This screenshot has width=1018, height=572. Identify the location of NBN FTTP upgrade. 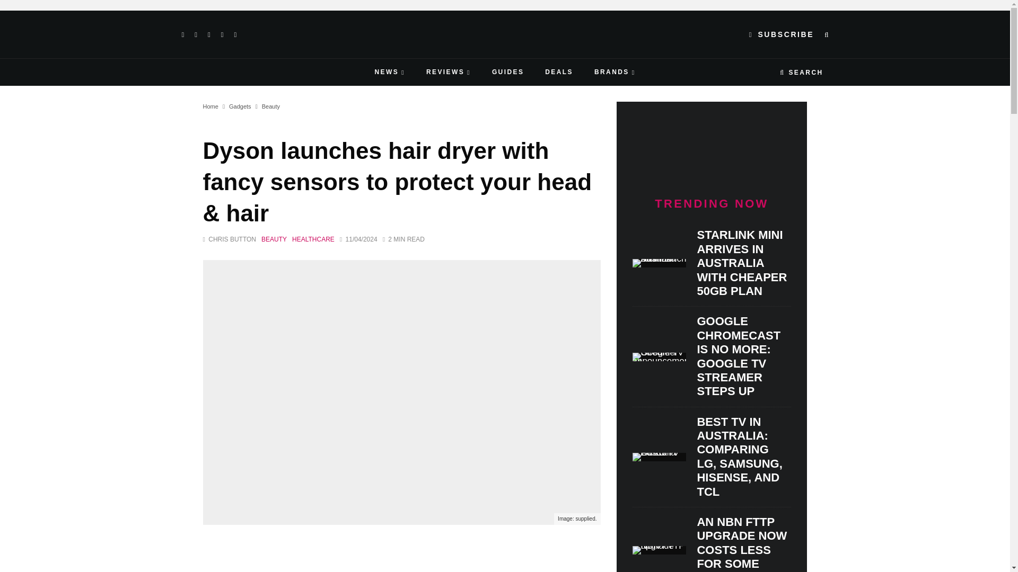
(659, 550).